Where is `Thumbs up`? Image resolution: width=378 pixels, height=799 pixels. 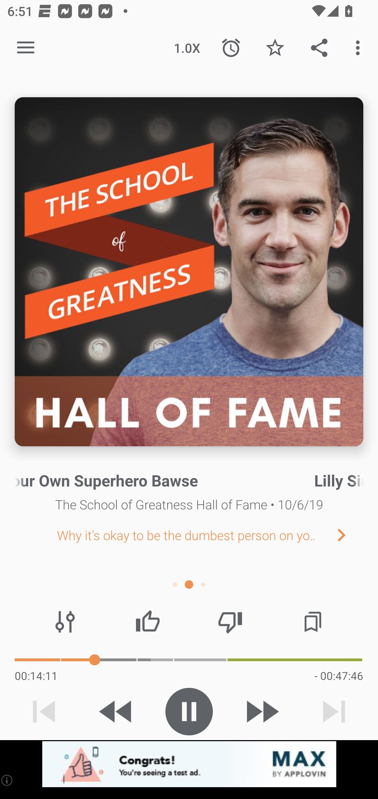
Thumbs up is located at coordinates (148, 622).